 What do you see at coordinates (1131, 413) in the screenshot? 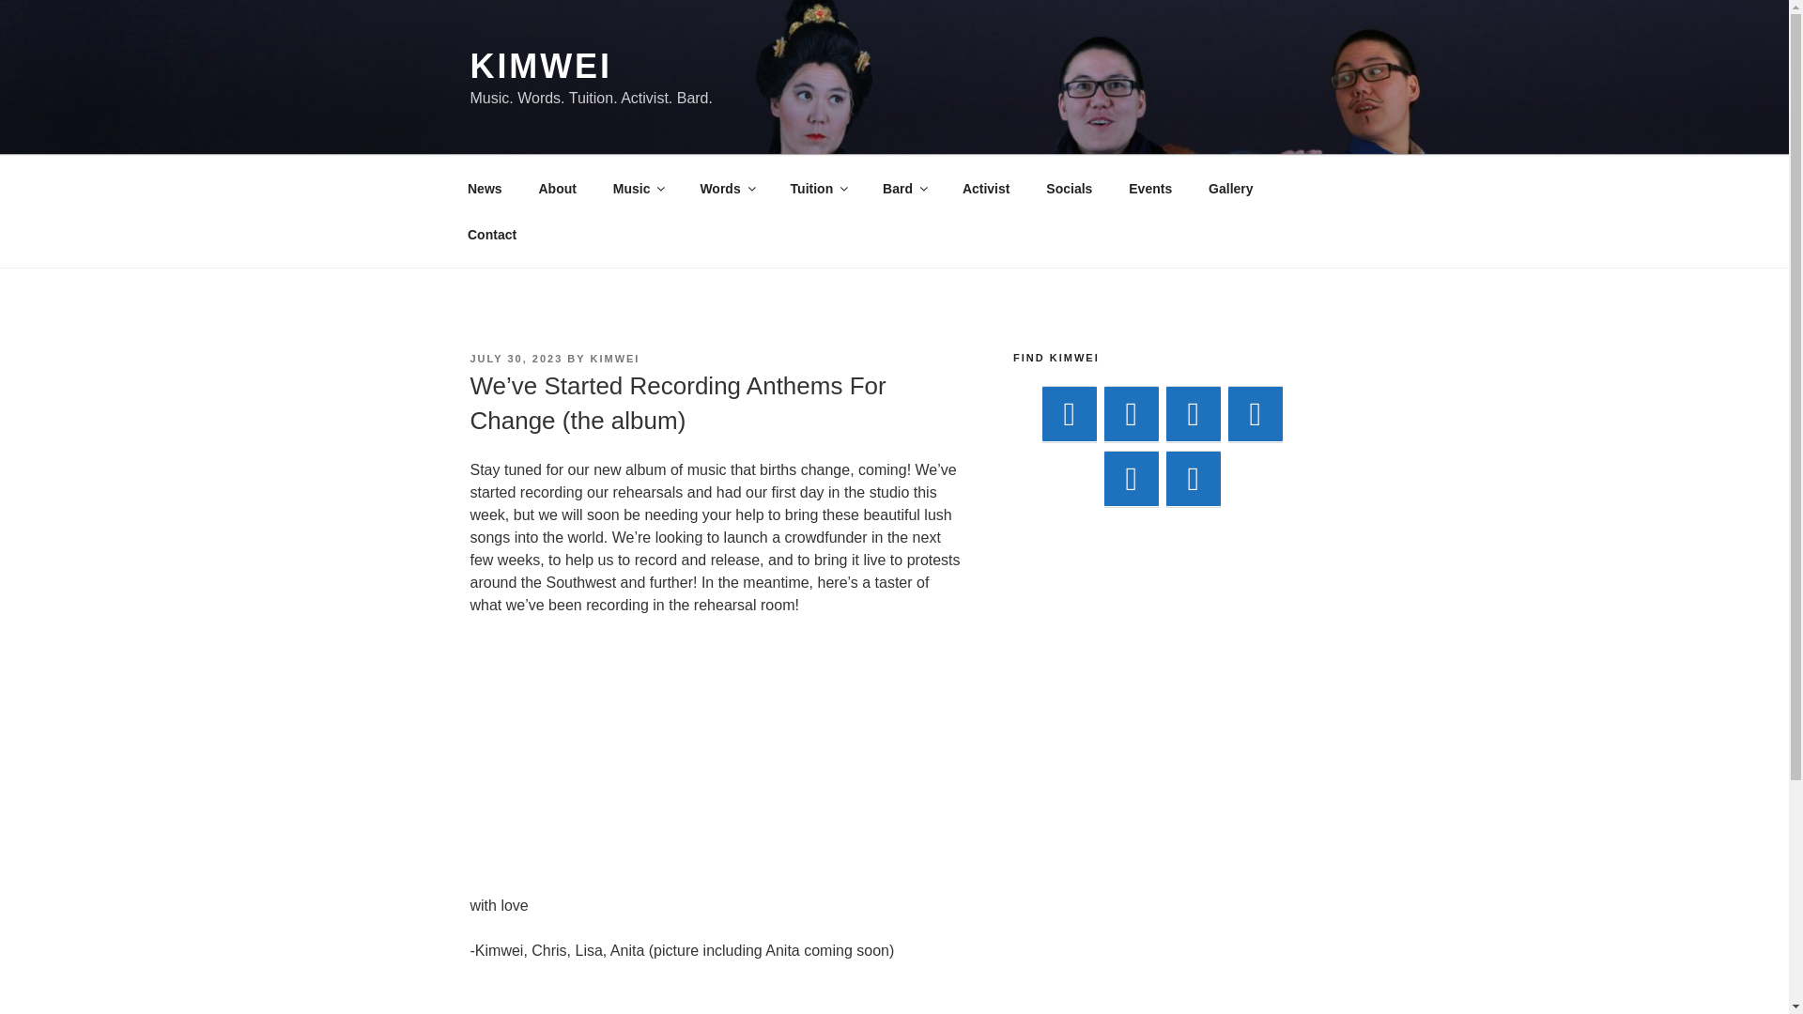
I see `Facebook` at bounding box center [1131, 413].